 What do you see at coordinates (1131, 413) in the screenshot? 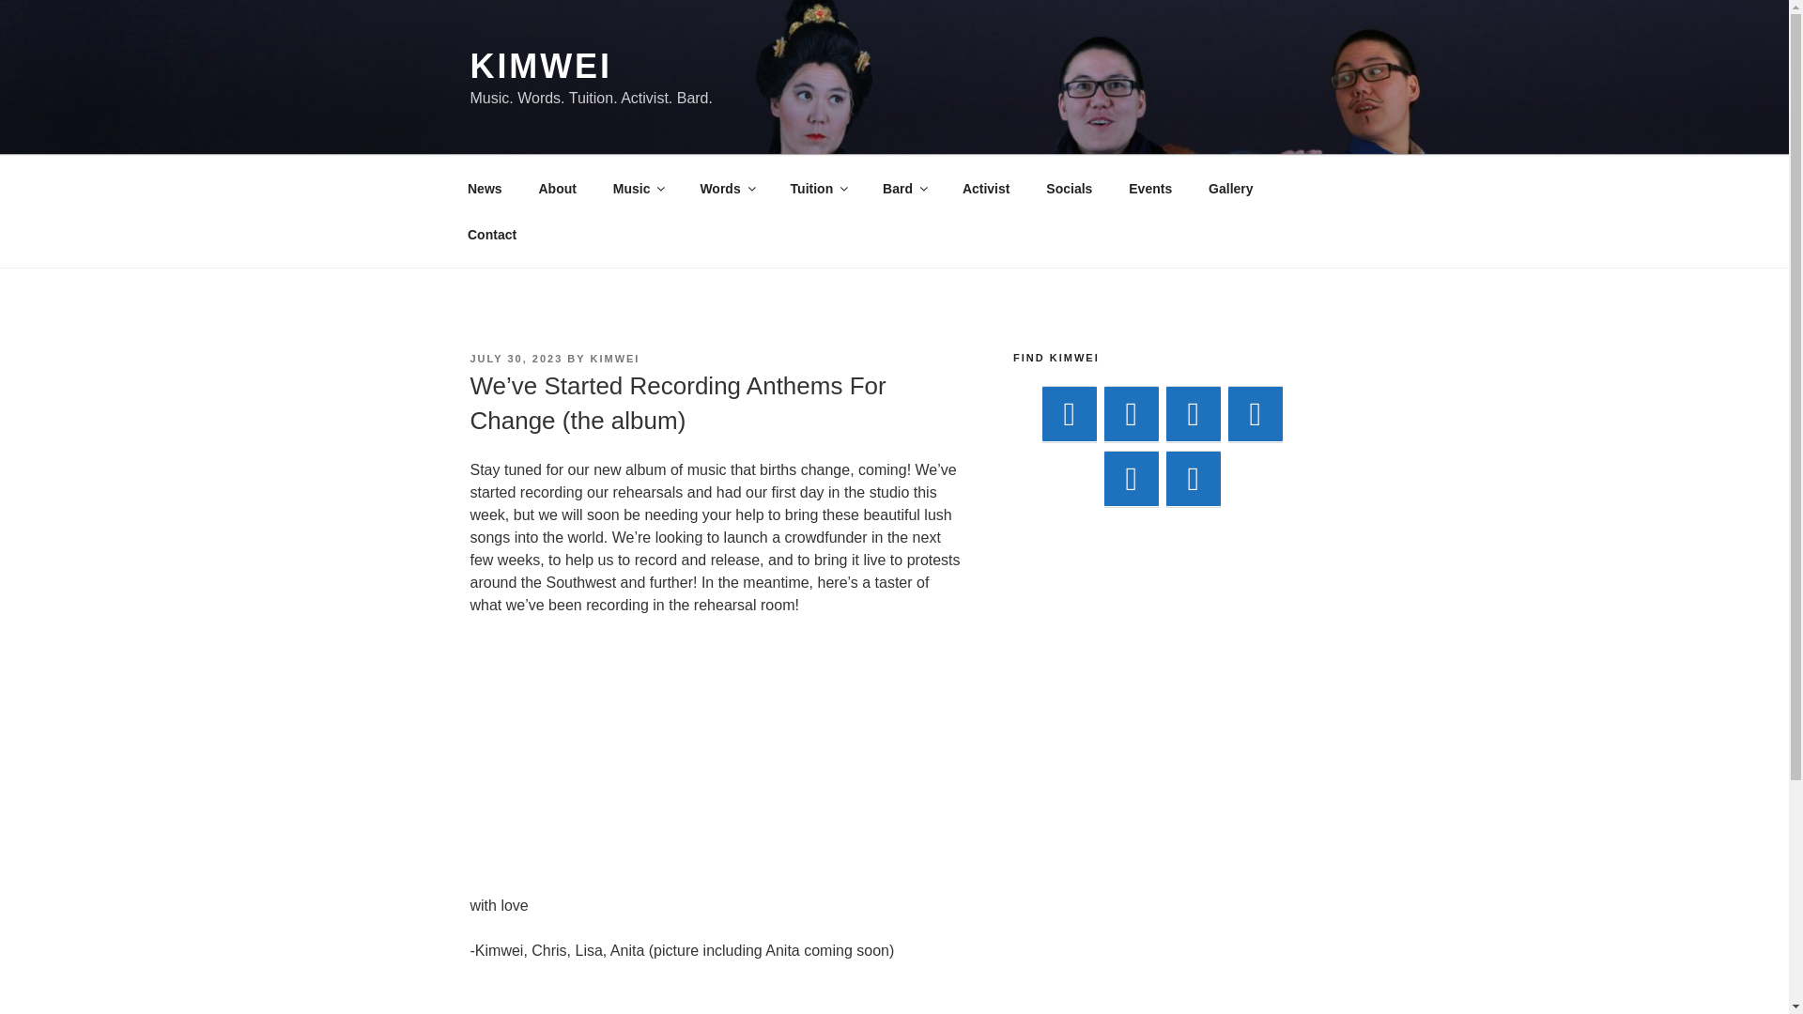
I see `Facebook` at bounding box center [1131, 413].